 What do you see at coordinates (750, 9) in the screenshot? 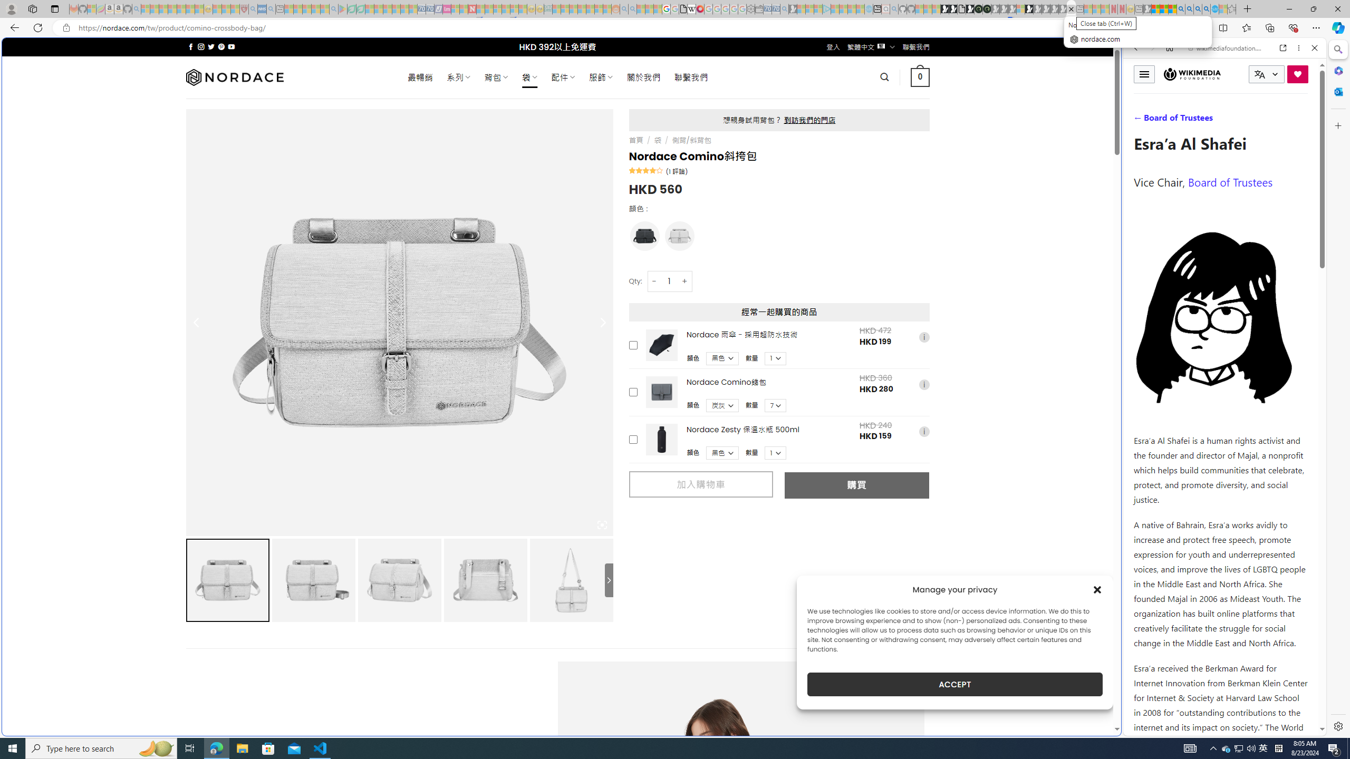
I see `Settings - Sleeping` at bounding box center [750, 9].